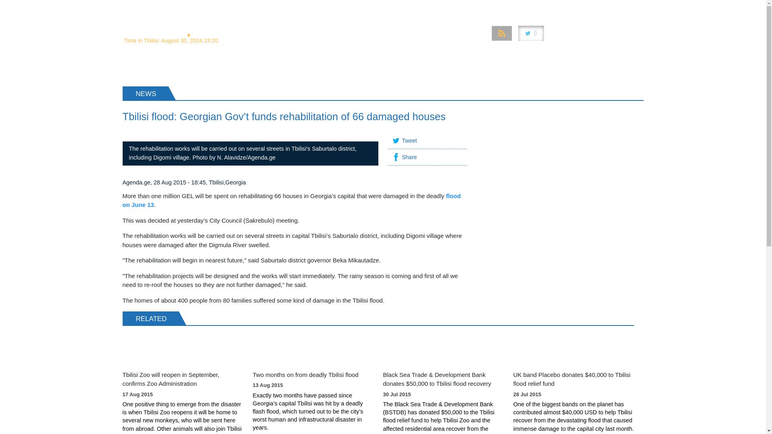 This screenshot has width=772, height=434. Describe the element at coordinates (525, 7) in the screenshot. I see `Infographic` at that location.